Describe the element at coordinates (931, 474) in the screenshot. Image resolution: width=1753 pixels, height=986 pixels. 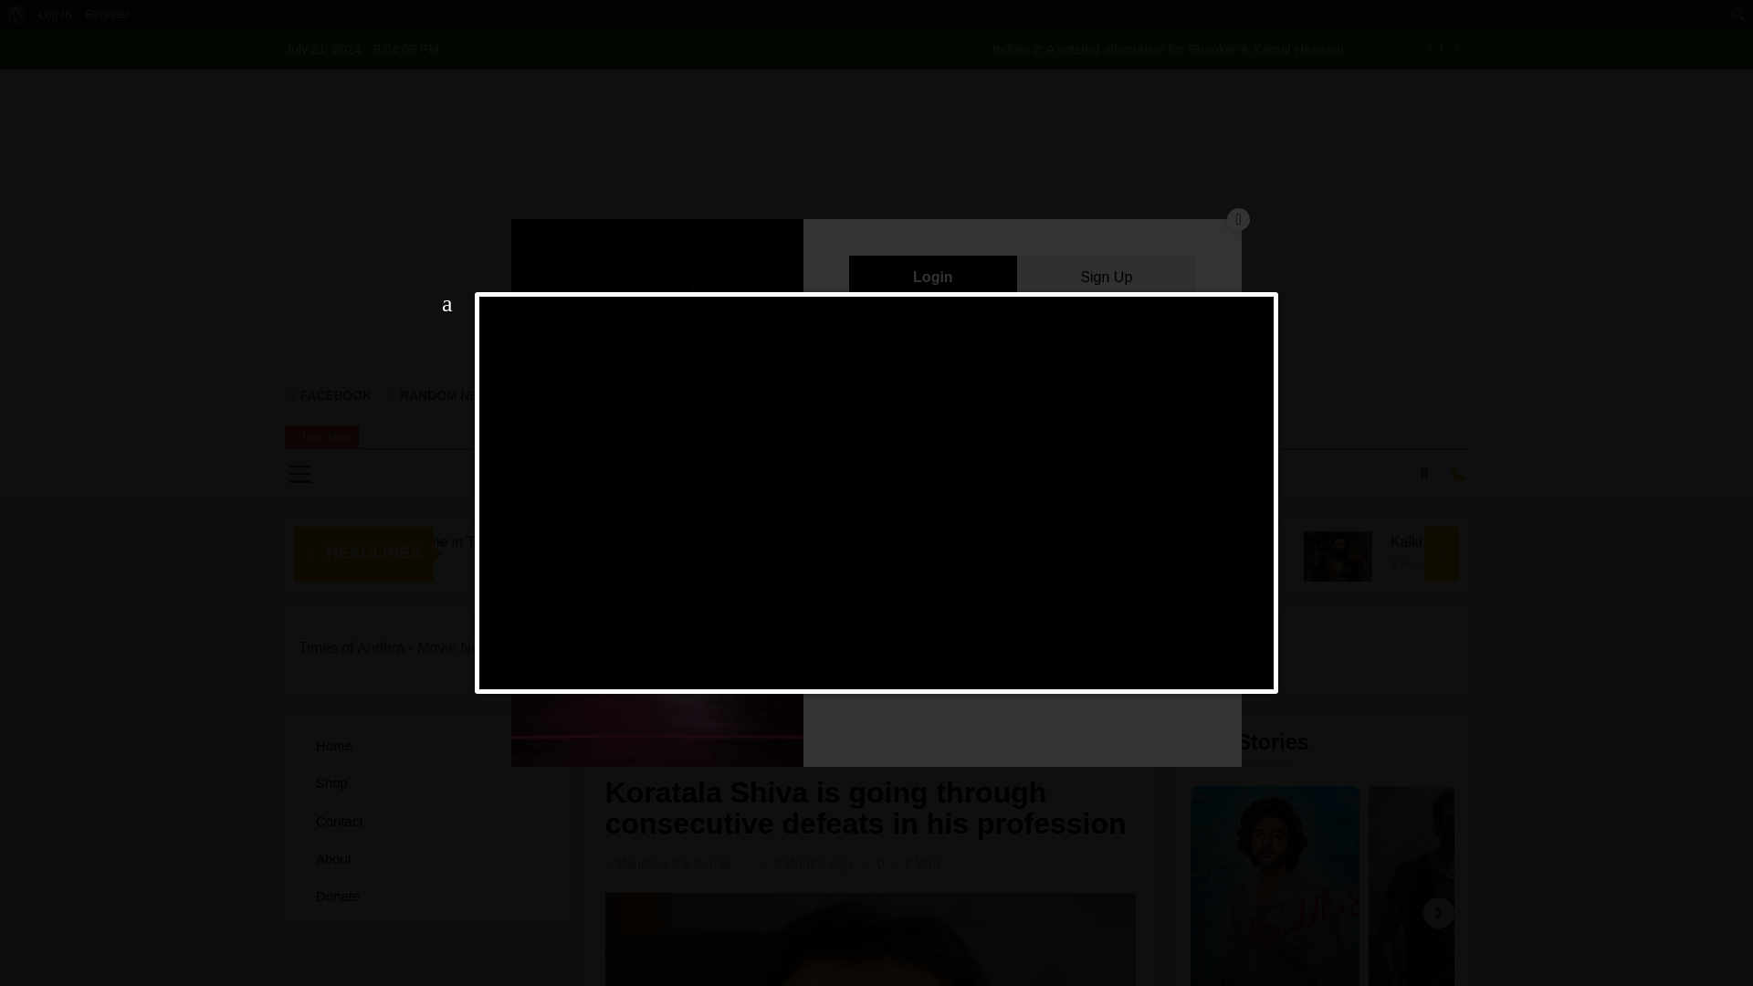
I see `LANGUAGES` at that location.